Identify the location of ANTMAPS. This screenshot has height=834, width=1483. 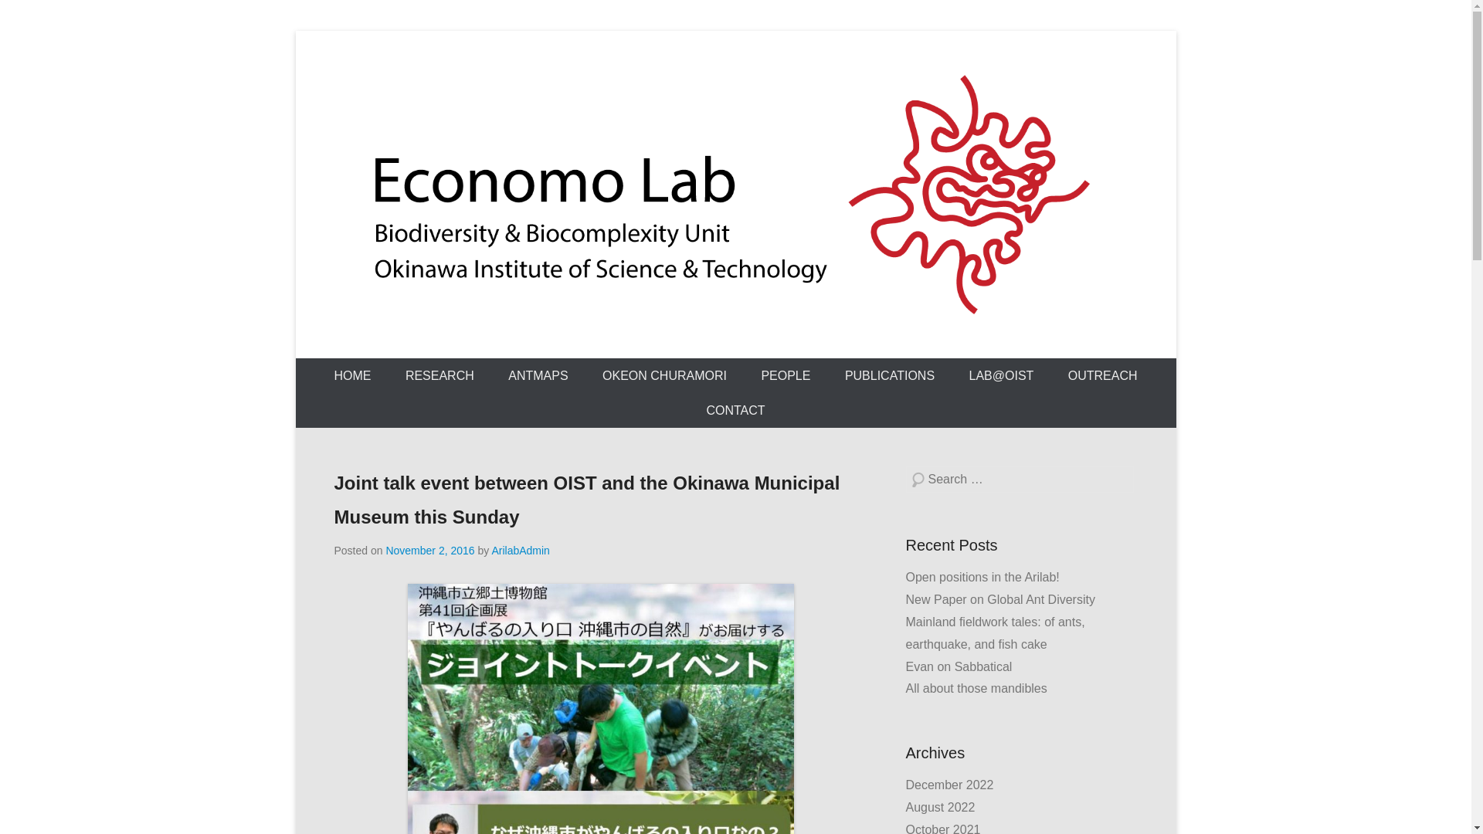
(538, 375).